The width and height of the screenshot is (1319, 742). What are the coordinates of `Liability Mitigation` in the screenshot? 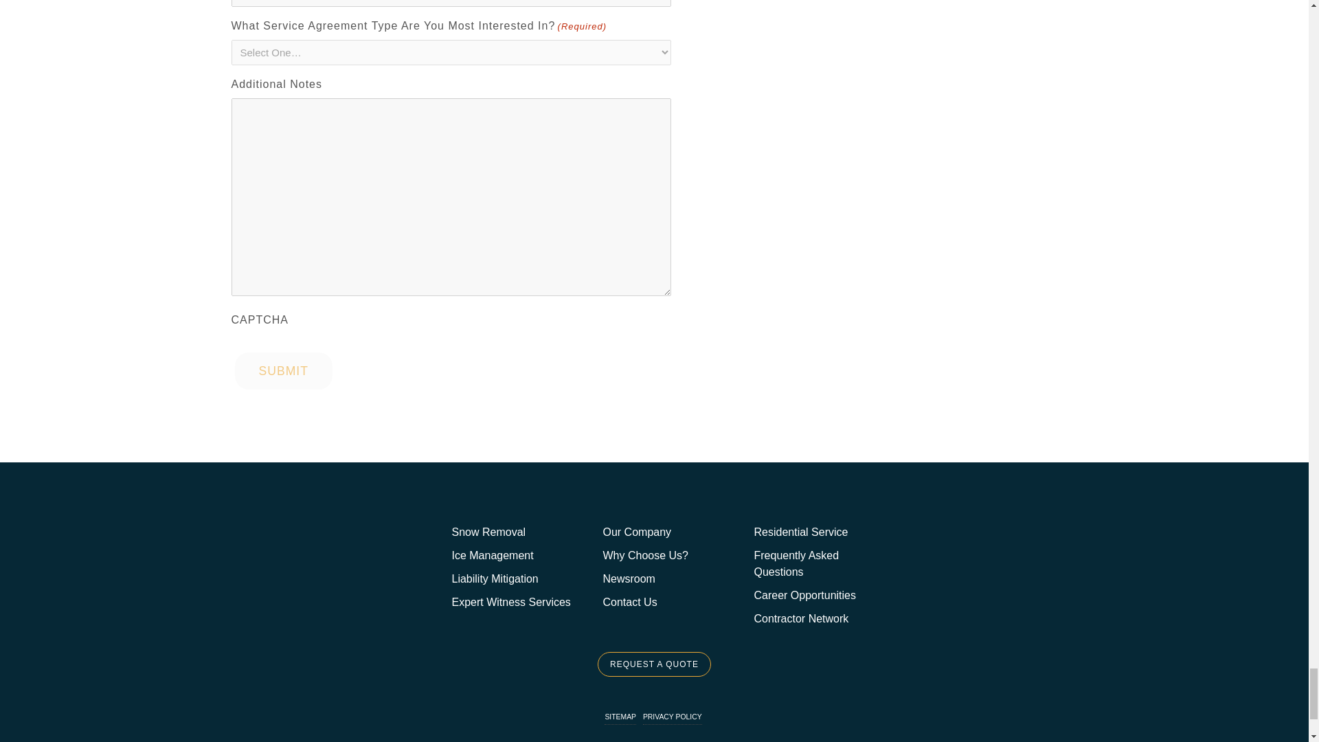 It's located at (495, 578).